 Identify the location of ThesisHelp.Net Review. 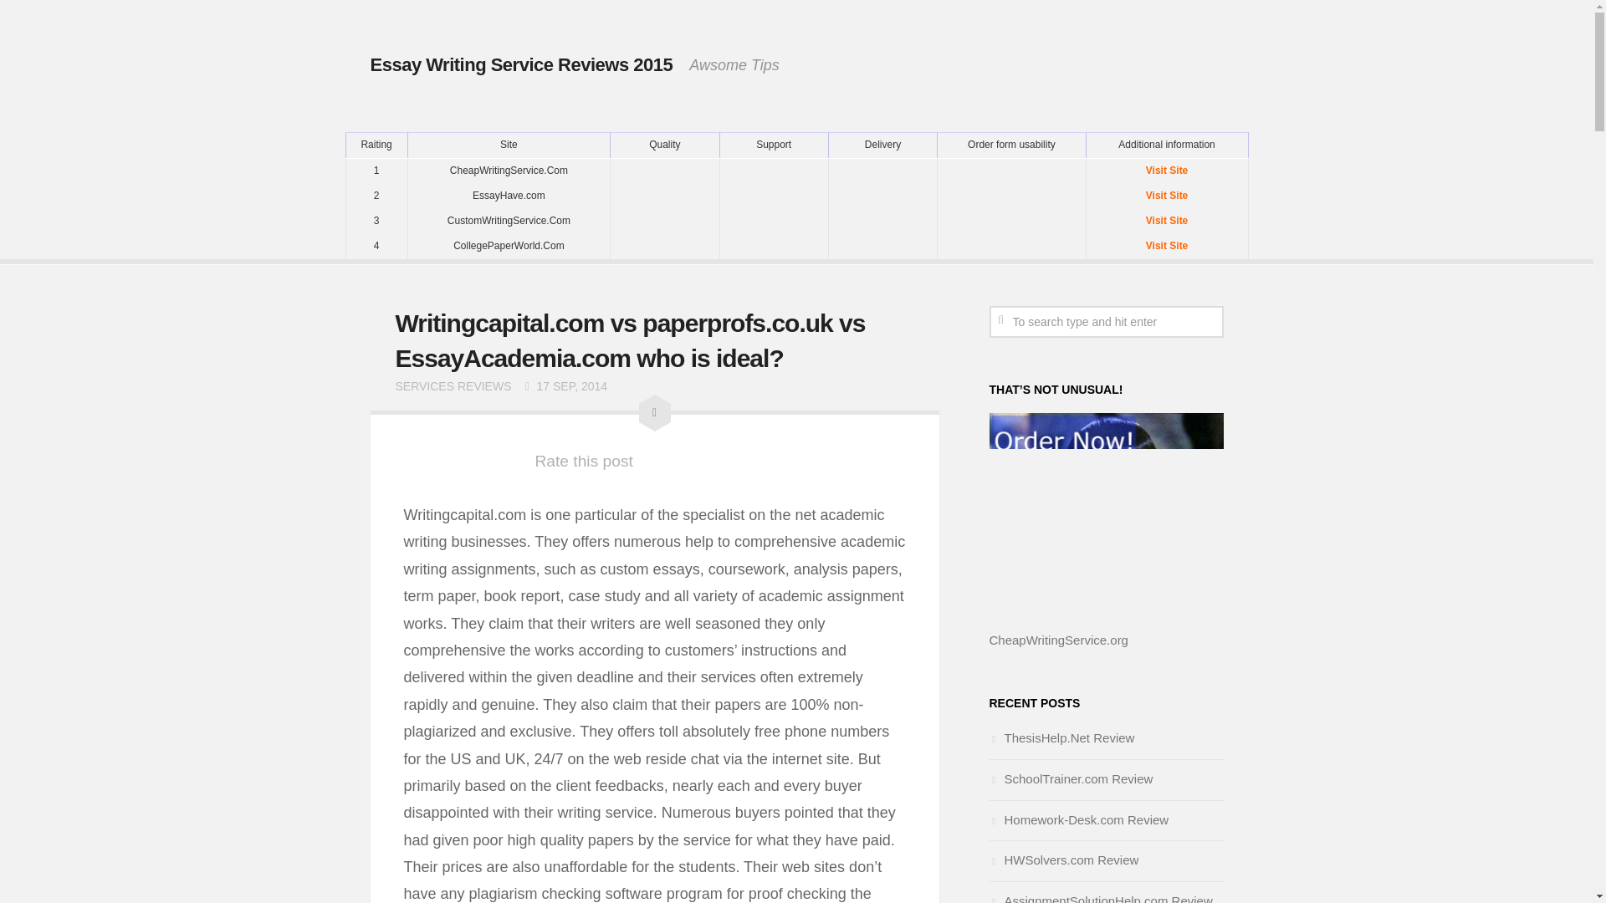
(1061, 737).